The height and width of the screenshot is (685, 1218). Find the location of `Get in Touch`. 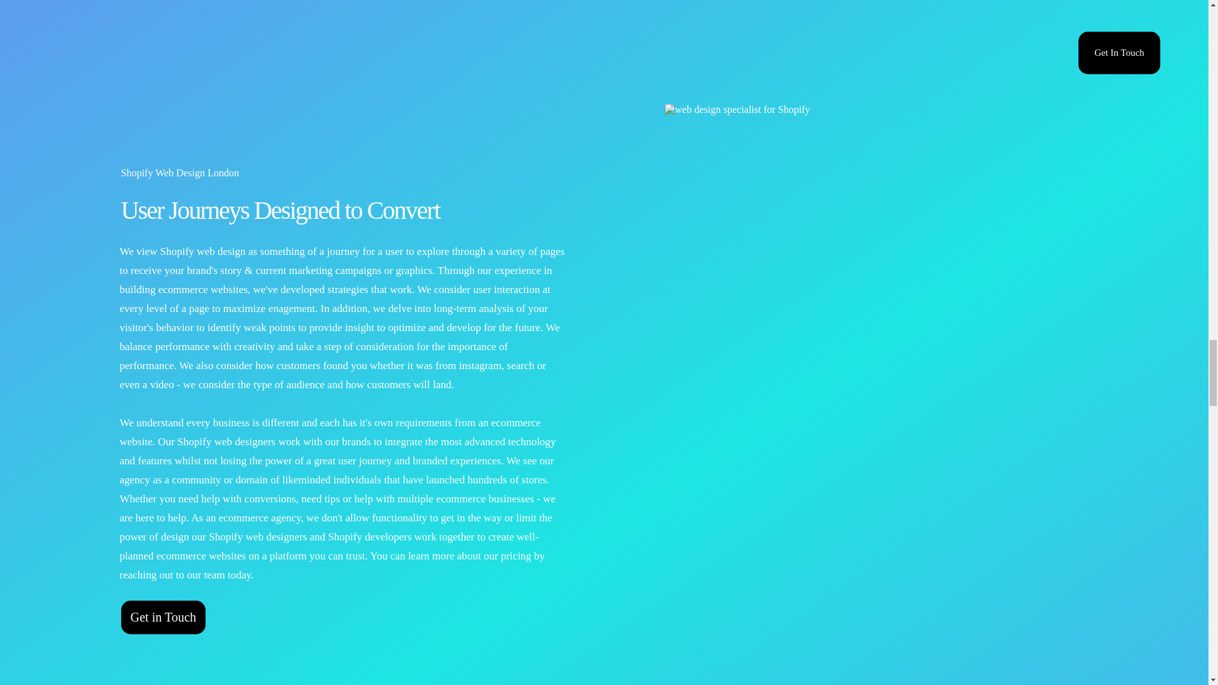

Get in Touch is located at coordinates (163, 618).